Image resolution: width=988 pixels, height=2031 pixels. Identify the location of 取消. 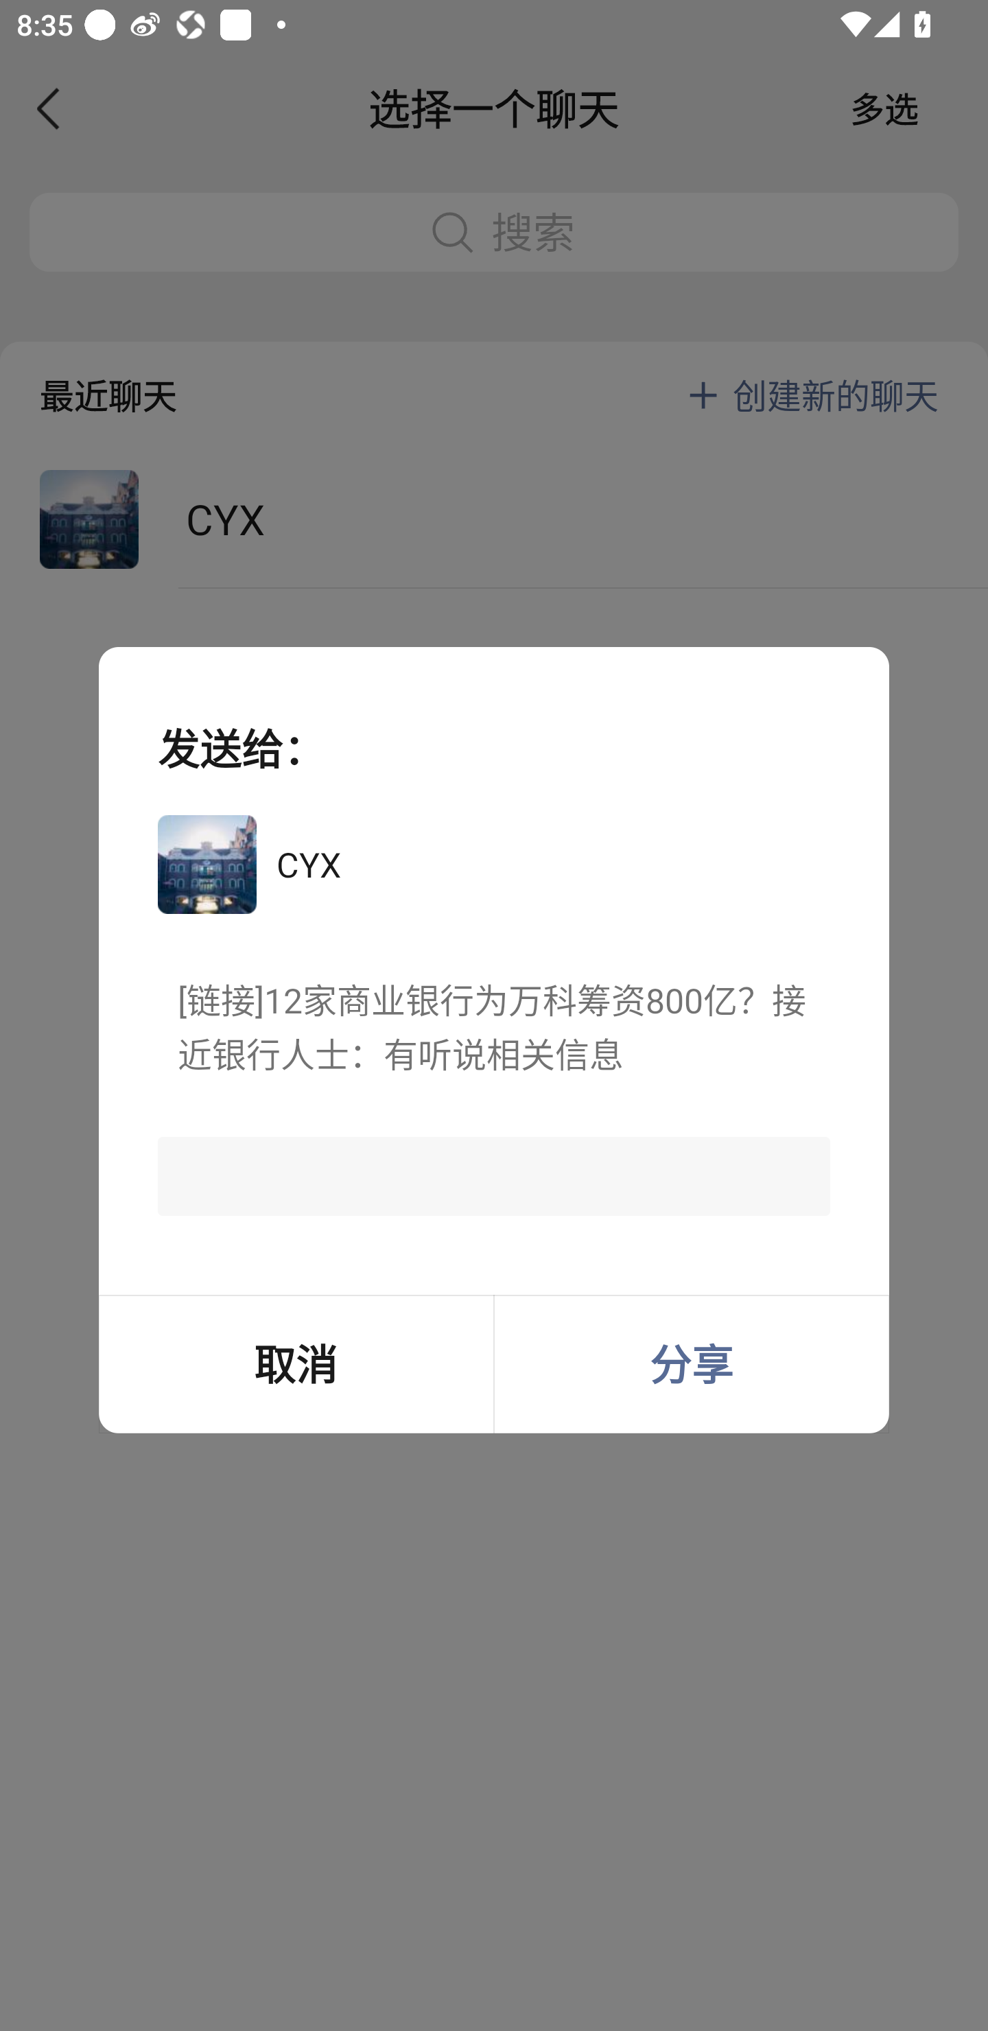
(296, 1364).